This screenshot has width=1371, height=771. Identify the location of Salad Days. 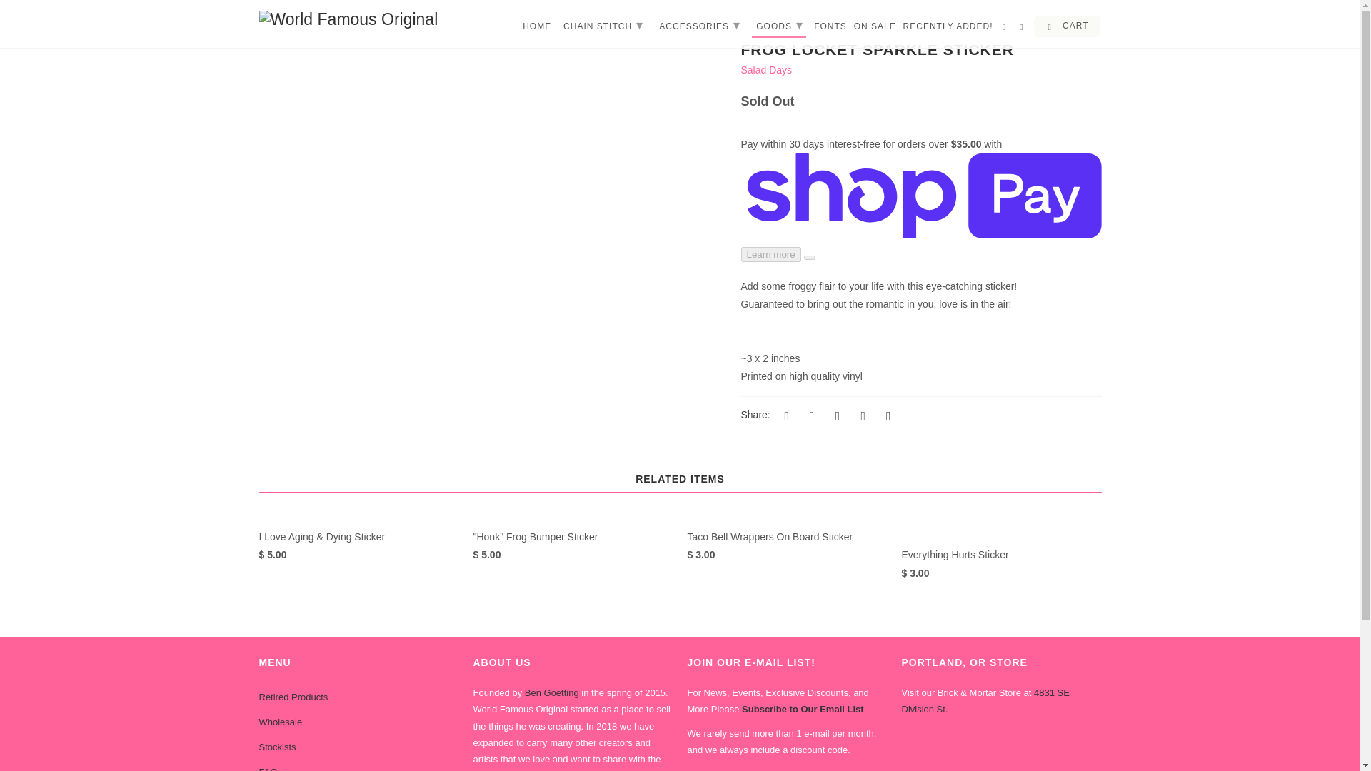
(767, 69).